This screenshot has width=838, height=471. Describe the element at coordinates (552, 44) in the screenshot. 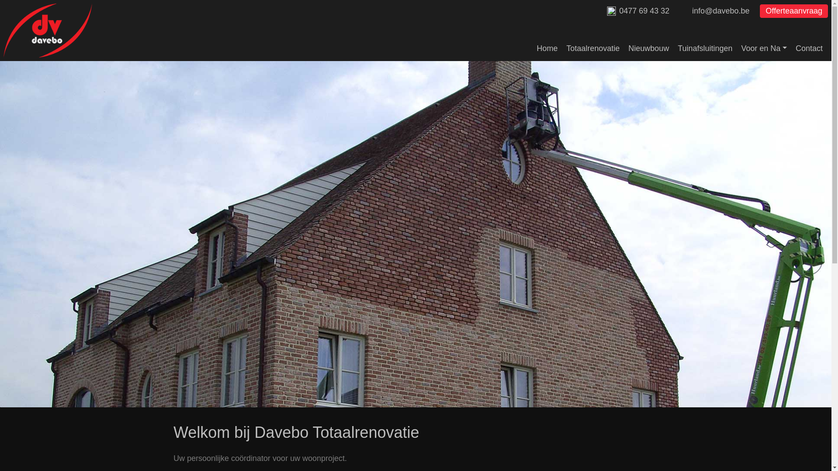

I see `Home` at that location.